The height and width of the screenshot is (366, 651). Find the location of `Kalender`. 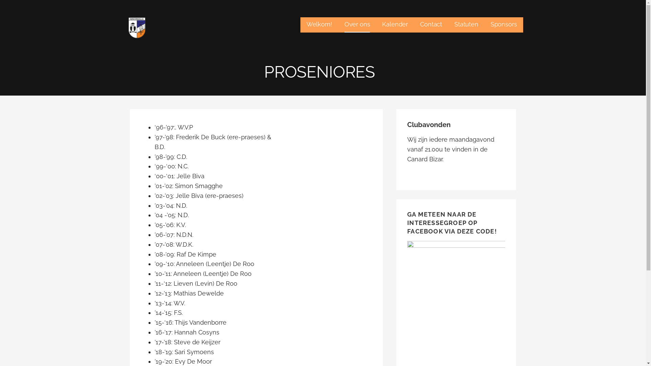

Kalender is located at coordinates (395, 25).